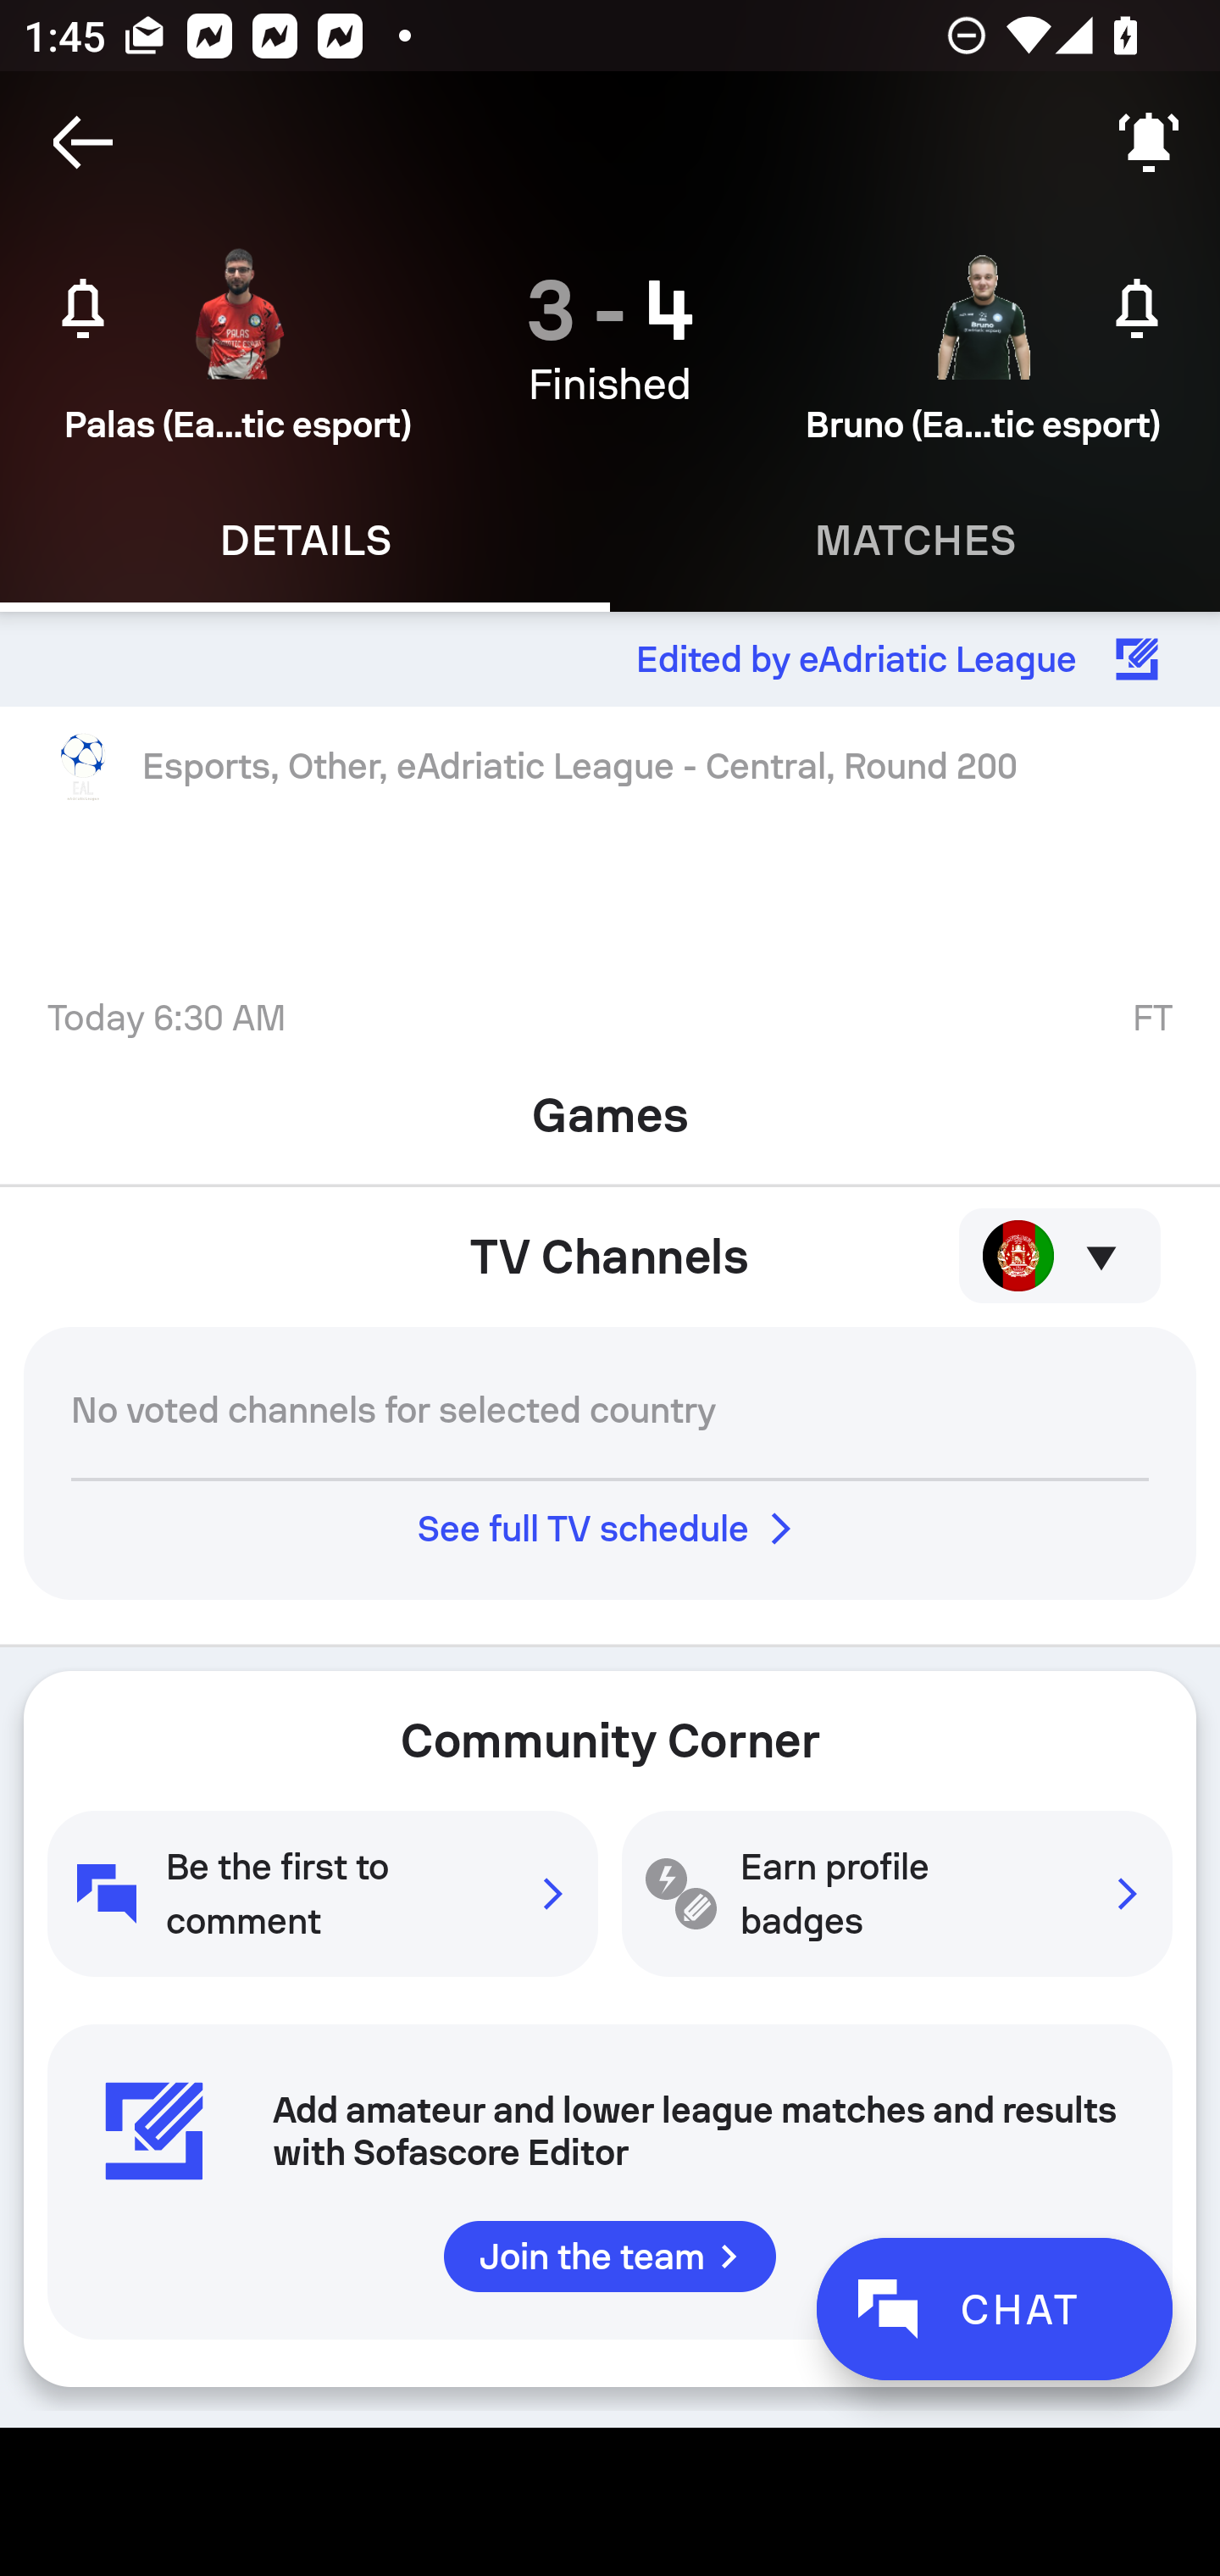 The image size is (1220, 2576). I want to click on Matches MATCHES, so click(915, 541).